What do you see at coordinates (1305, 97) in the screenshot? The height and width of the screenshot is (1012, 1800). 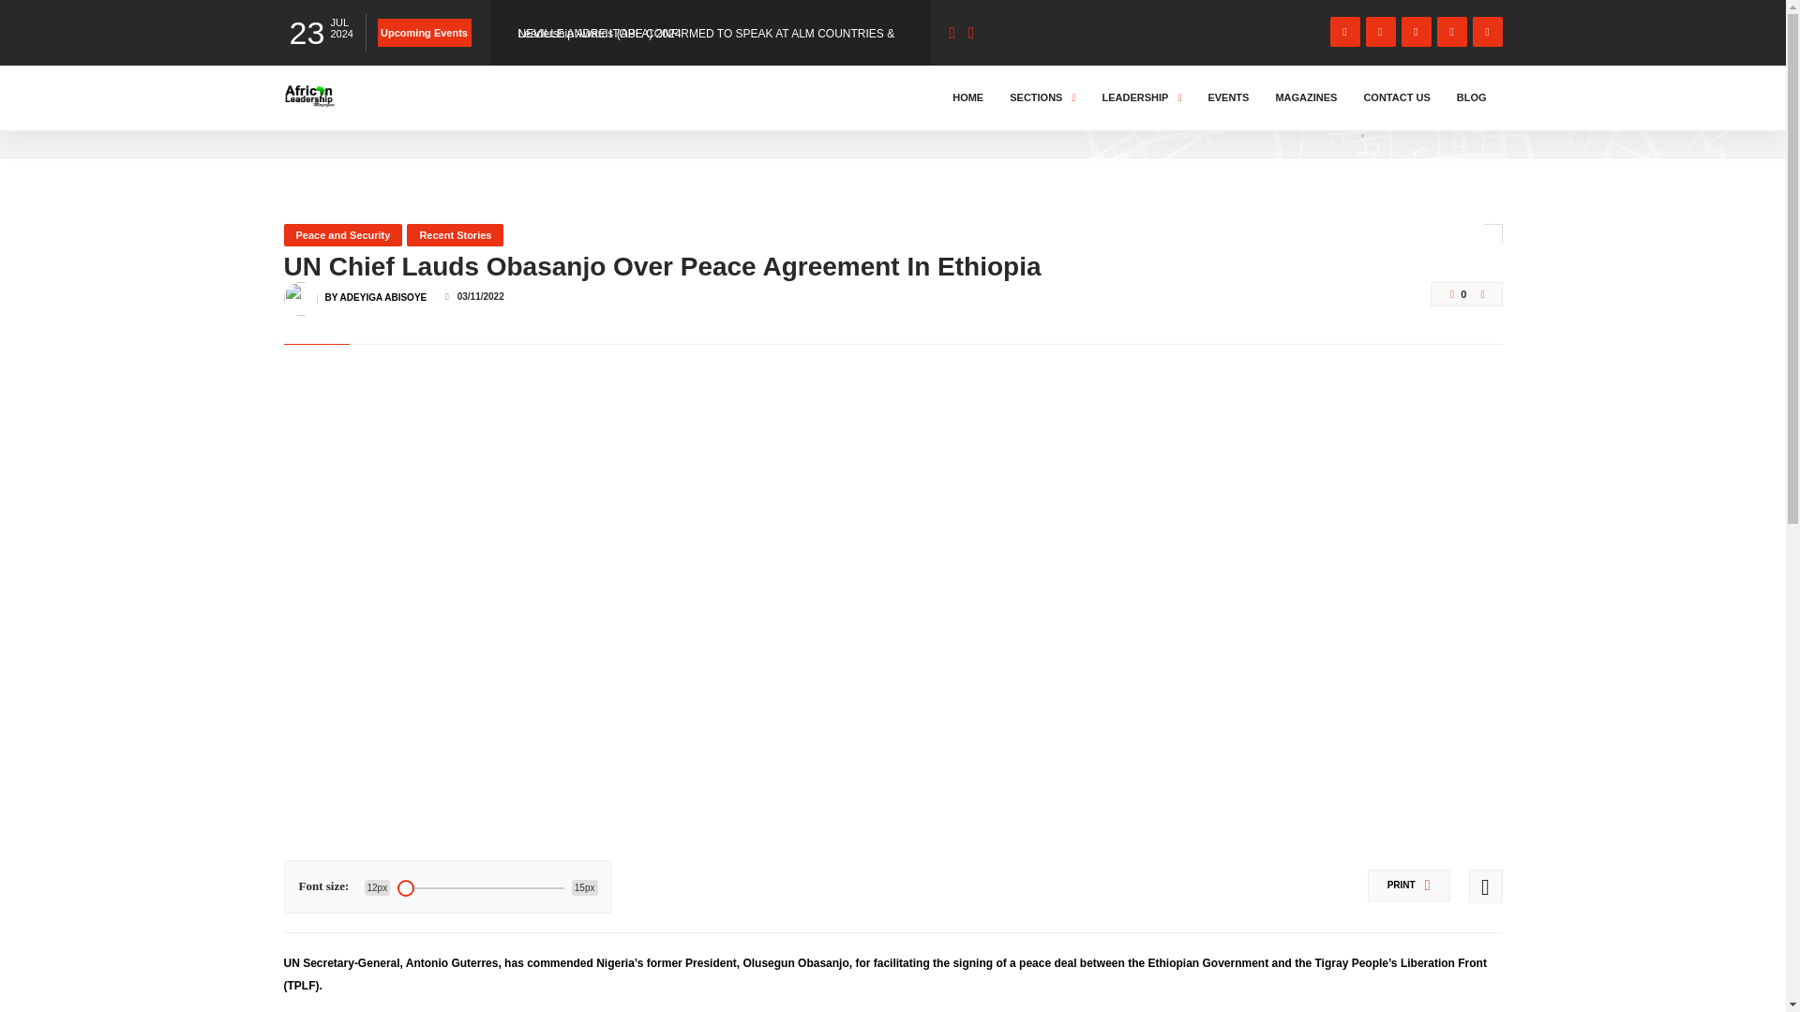 I see `MAGAZINES` at bounding box center [1305, 97].